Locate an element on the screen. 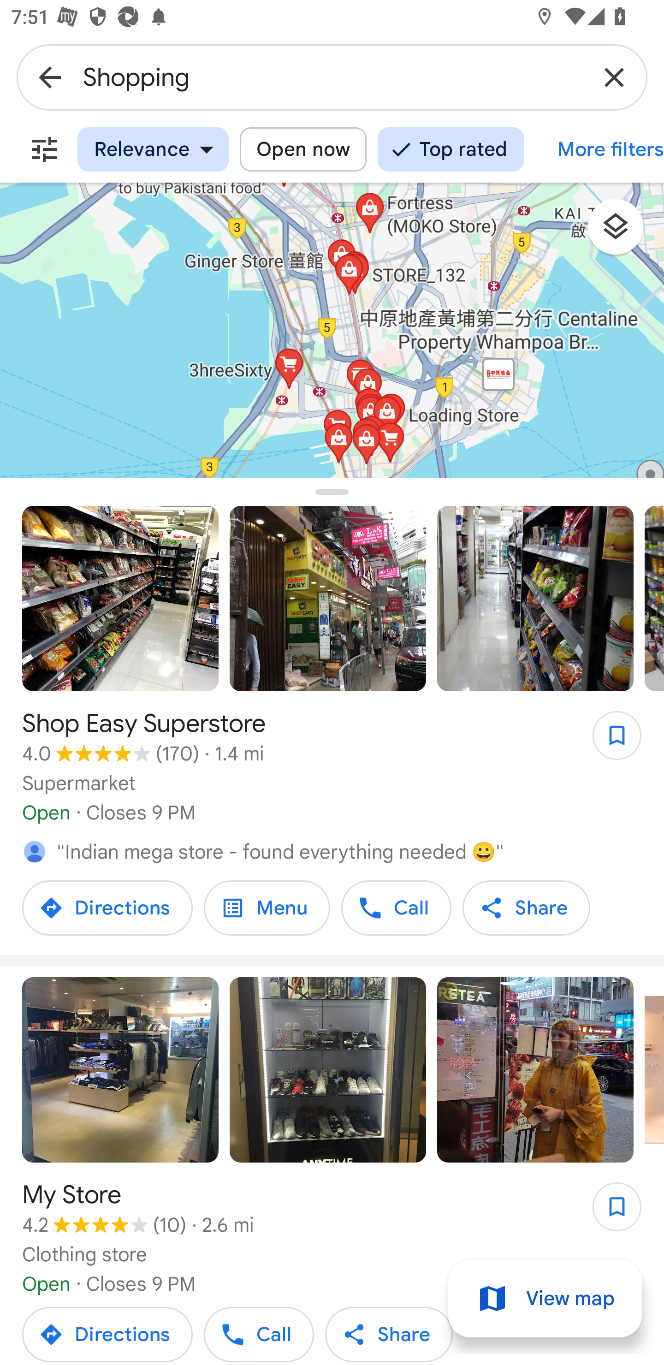  Top rated Top rated Top rated is located at coordinates (451, 149).